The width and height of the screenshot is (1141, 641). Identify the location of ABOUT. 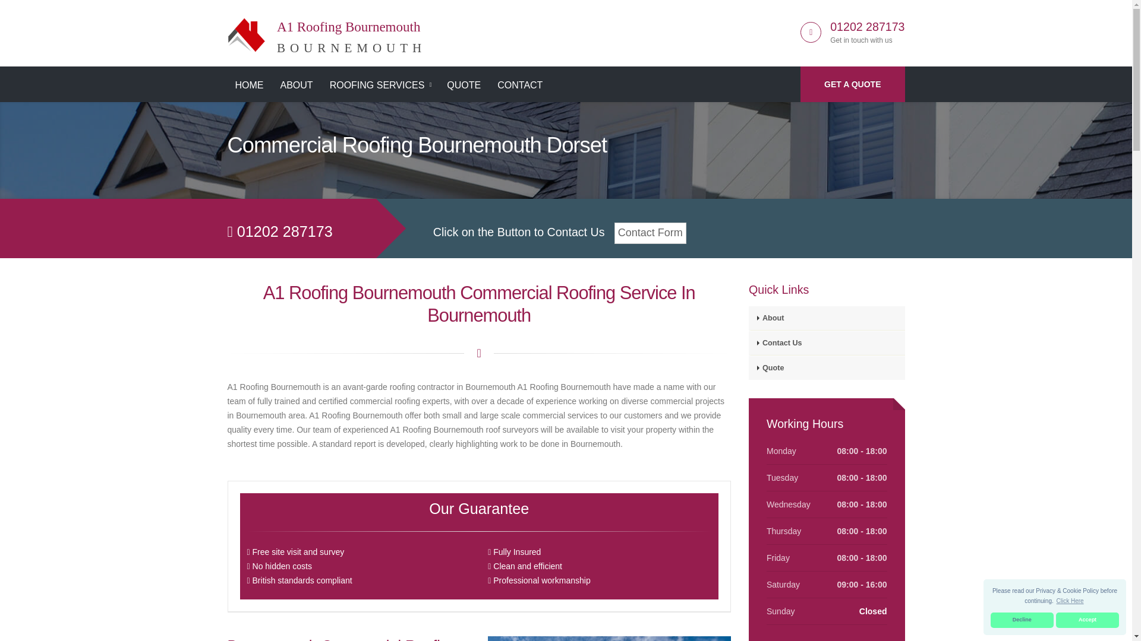
(326, 30).